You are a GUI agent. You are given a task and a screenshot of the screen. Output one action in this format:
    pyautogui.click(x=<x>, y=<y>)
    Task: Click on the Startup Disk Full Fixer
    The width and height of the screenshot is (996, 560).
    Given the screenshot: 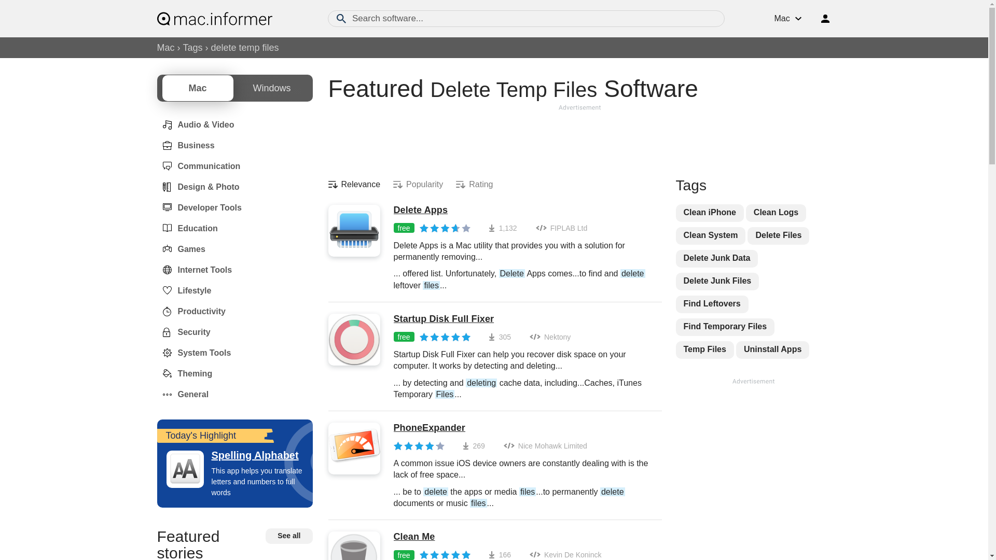 What is the action you would take?
    pyautogui.click(x=522, y=319)
    